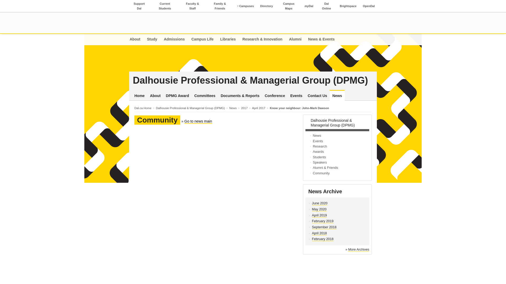  Describe the element at coordinates (369, 6) in the screenshot. I see `OpenDal` at that location.